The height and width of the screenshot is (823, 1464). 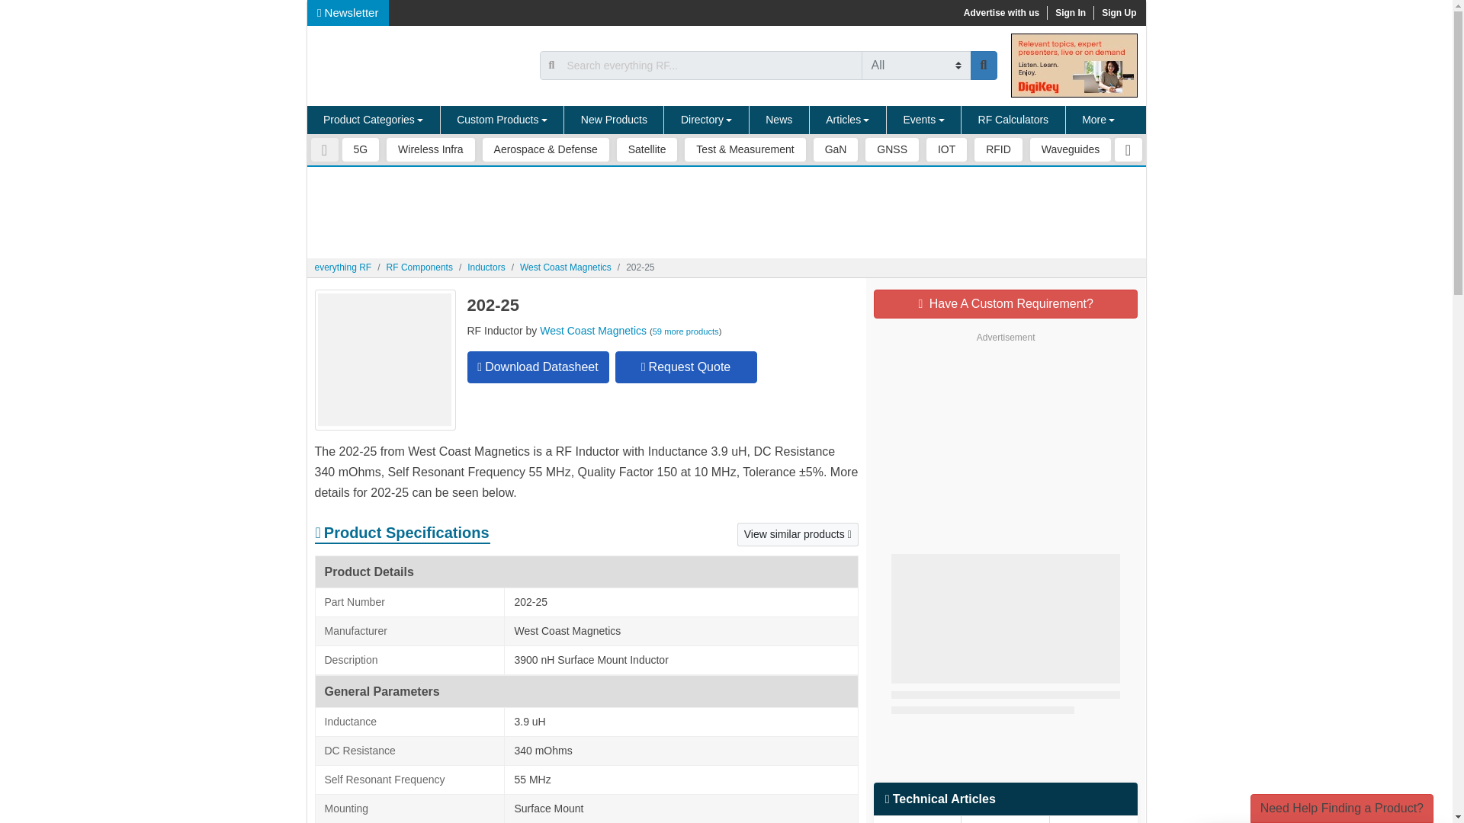 I want to click on Newsletter, so click(x=348, y=12).